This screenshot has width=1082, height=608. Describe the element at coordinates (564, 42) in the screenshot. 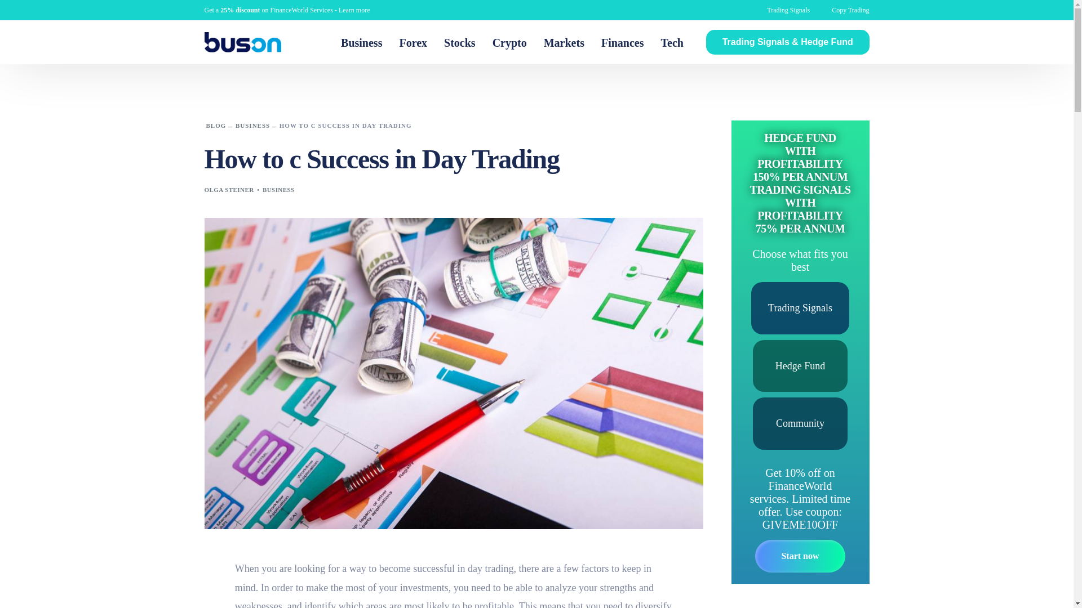

I see `Markets` at that location.